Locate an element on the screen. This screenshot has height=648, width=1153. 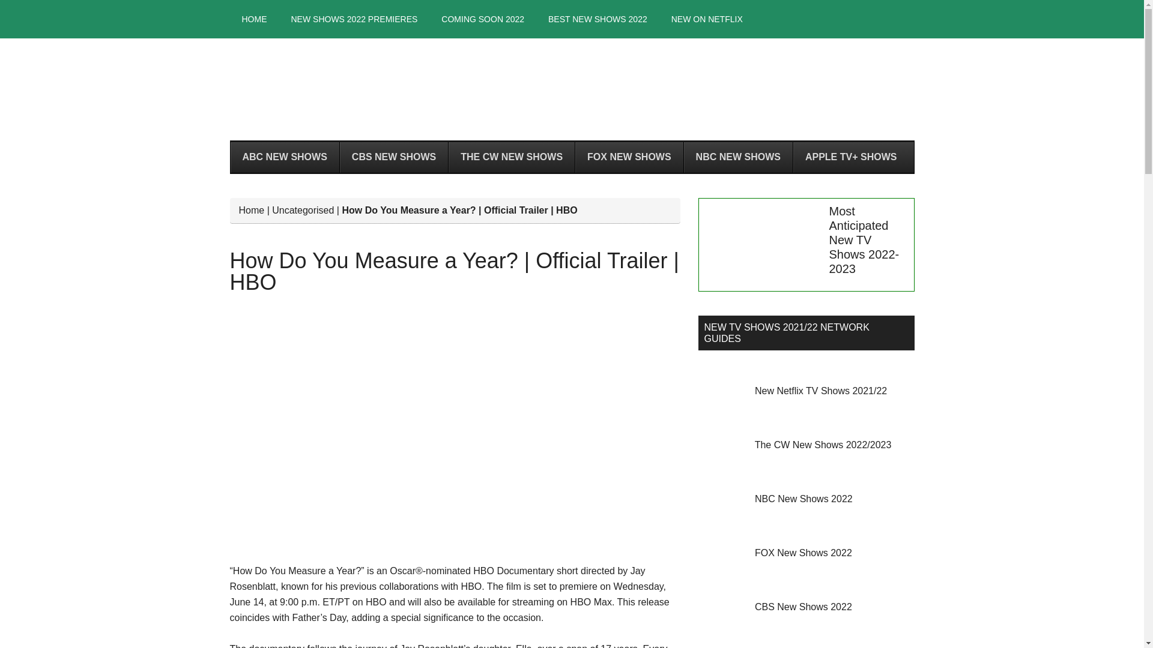
BEST NEW SHOWS 2022 is located at coordinates (598, 19).